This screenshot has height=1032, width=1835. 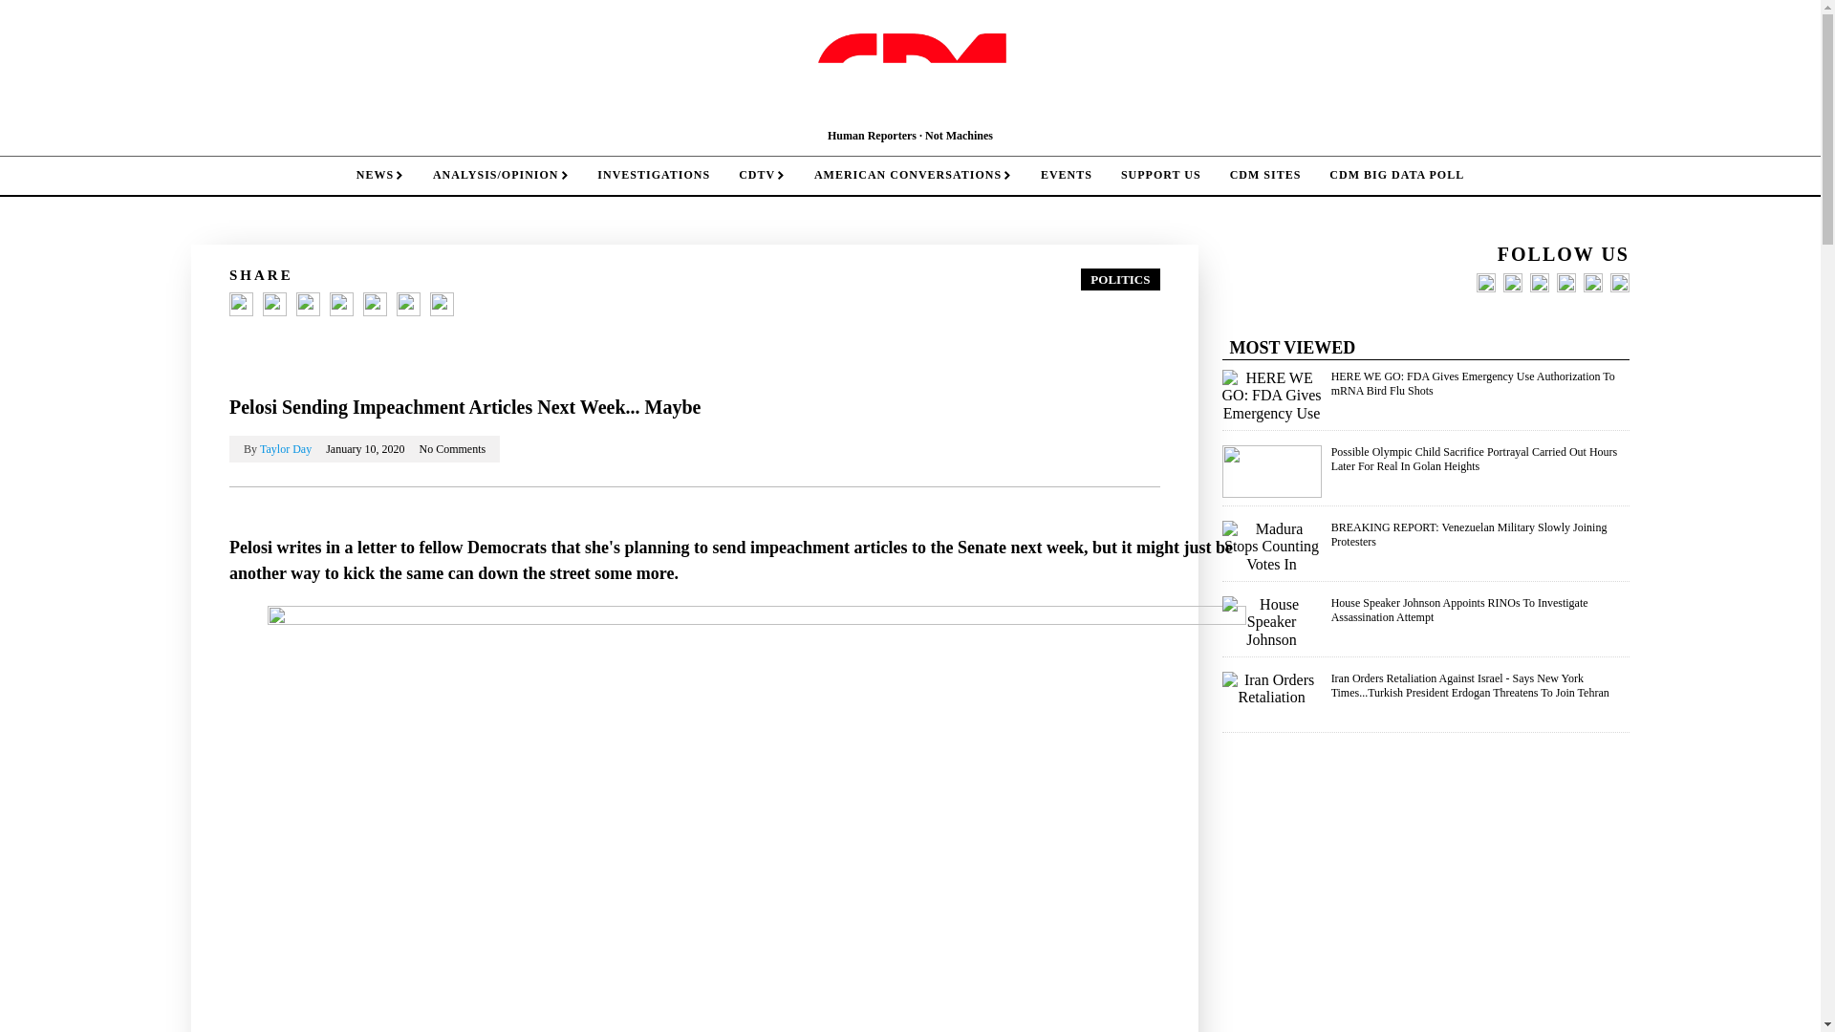 What do you see at coordinates (654, 176) in the screenshot?
I see `INVESTIGATIONS` at bounding box center [654, 176].